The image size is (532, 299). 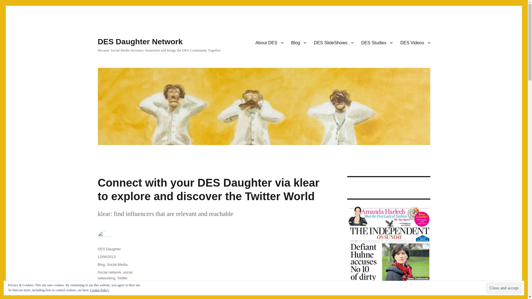 What do you see at coordinates (415, 42) in the screenshot?
I see `DES Videos` at bounding box center [415, 42].